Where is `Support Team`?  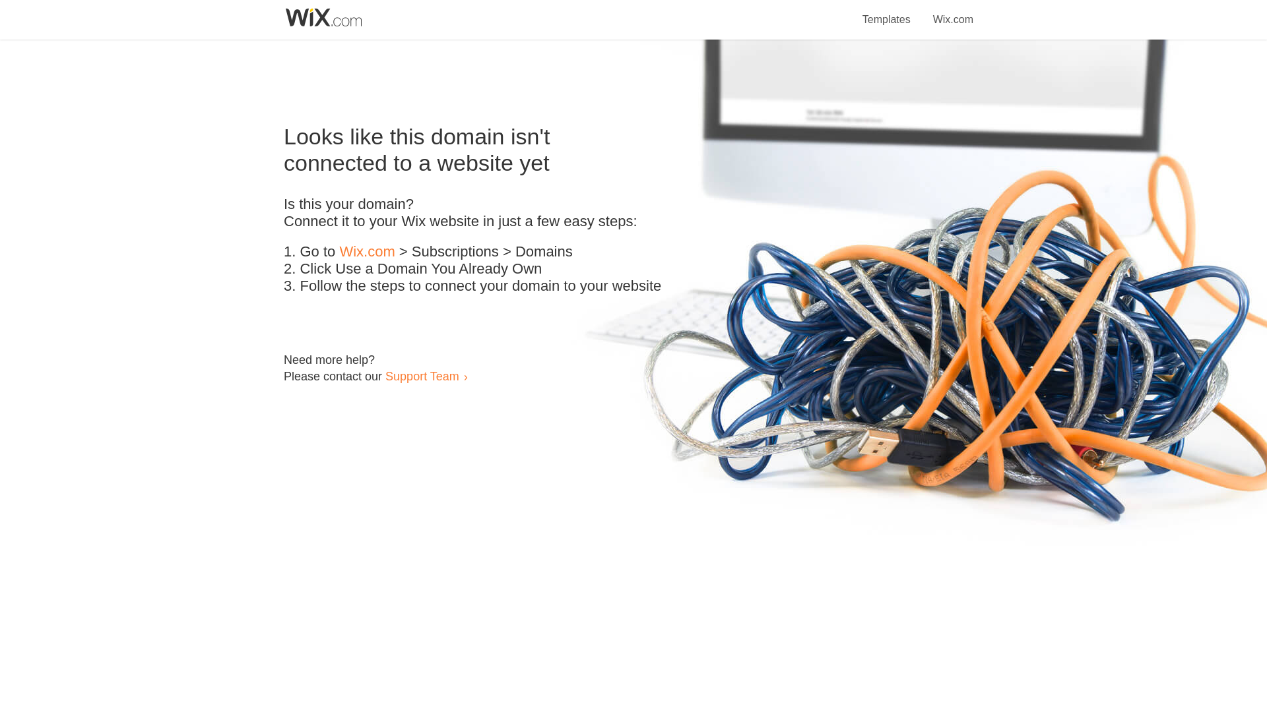
Support Team is located at coordinates (422, 376).